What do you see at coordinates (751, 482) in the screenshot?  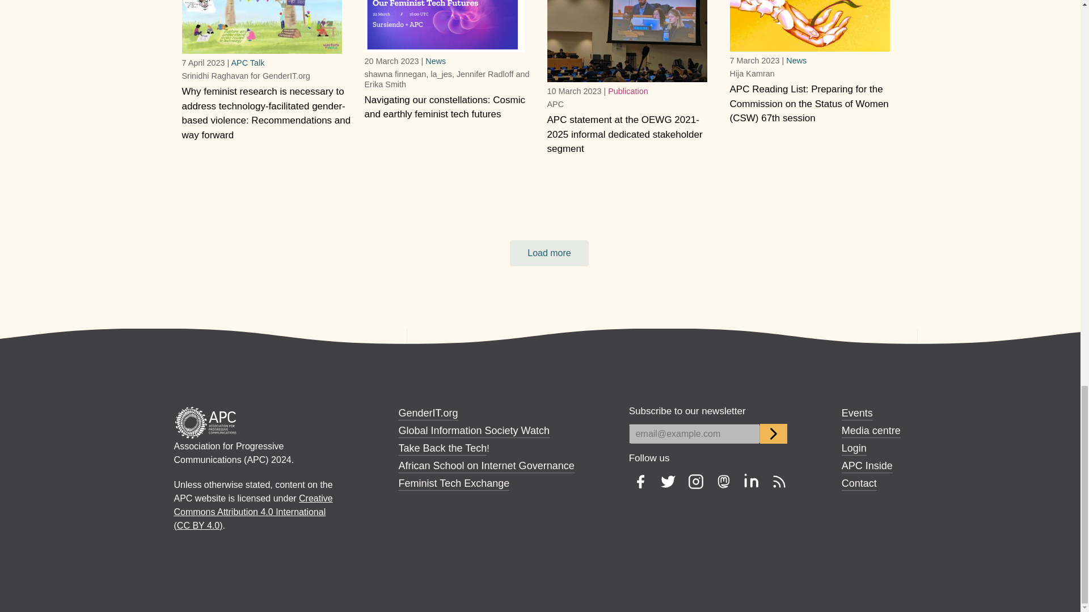 I see `LinkedIn` at bounding box center [751, 482].